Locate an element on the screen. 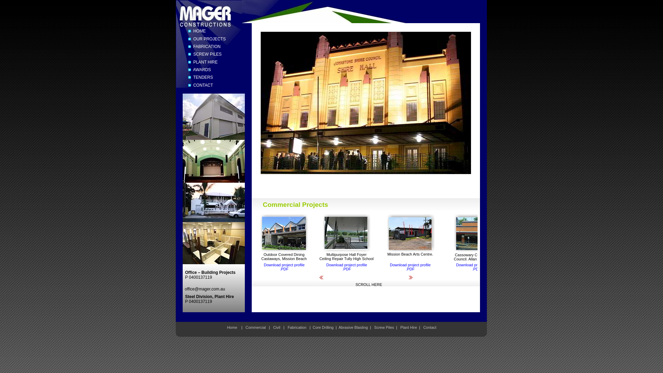 Image resolution: width=663 pixels, height=373 pixels.   PLANT HIRE is located at coordinates (213, 62).